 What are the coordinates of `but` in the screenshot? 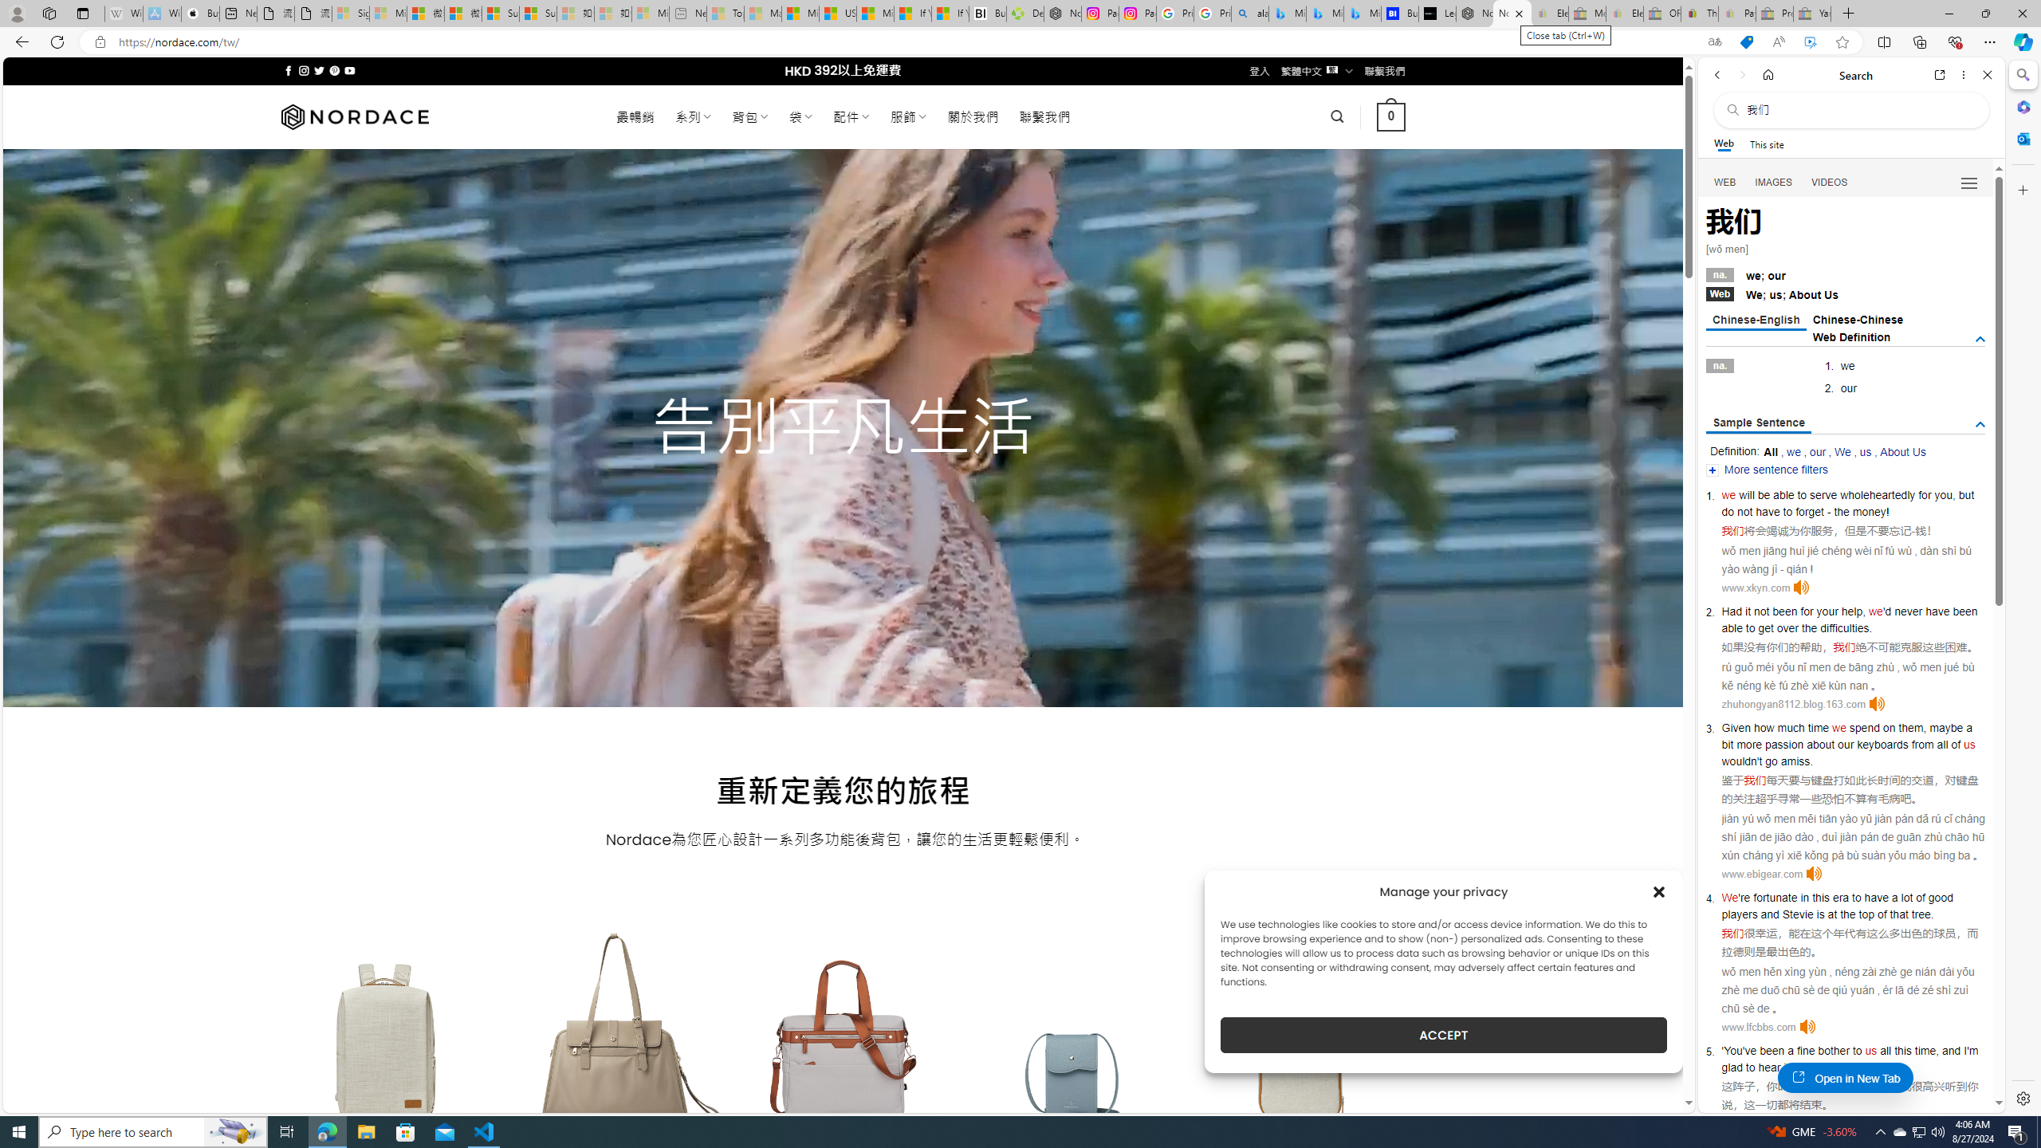 It's located at (1966, 495).